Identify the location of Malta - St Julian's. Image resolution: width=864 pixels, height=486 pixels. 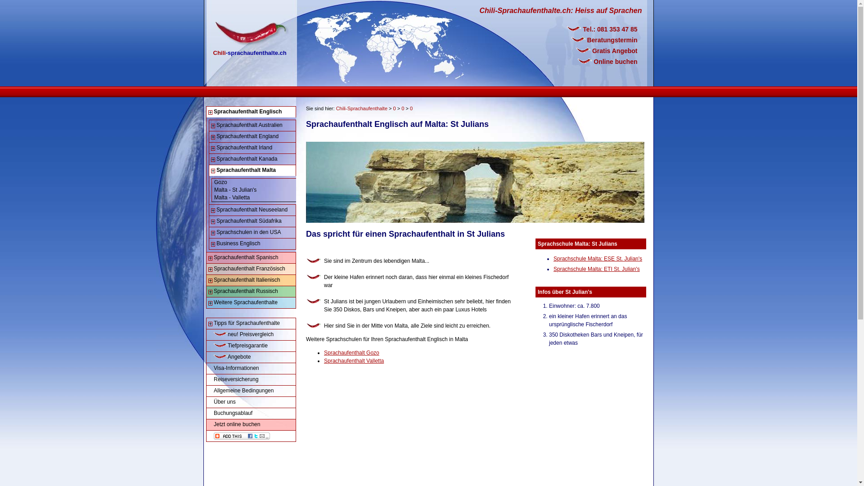
(254, 190).